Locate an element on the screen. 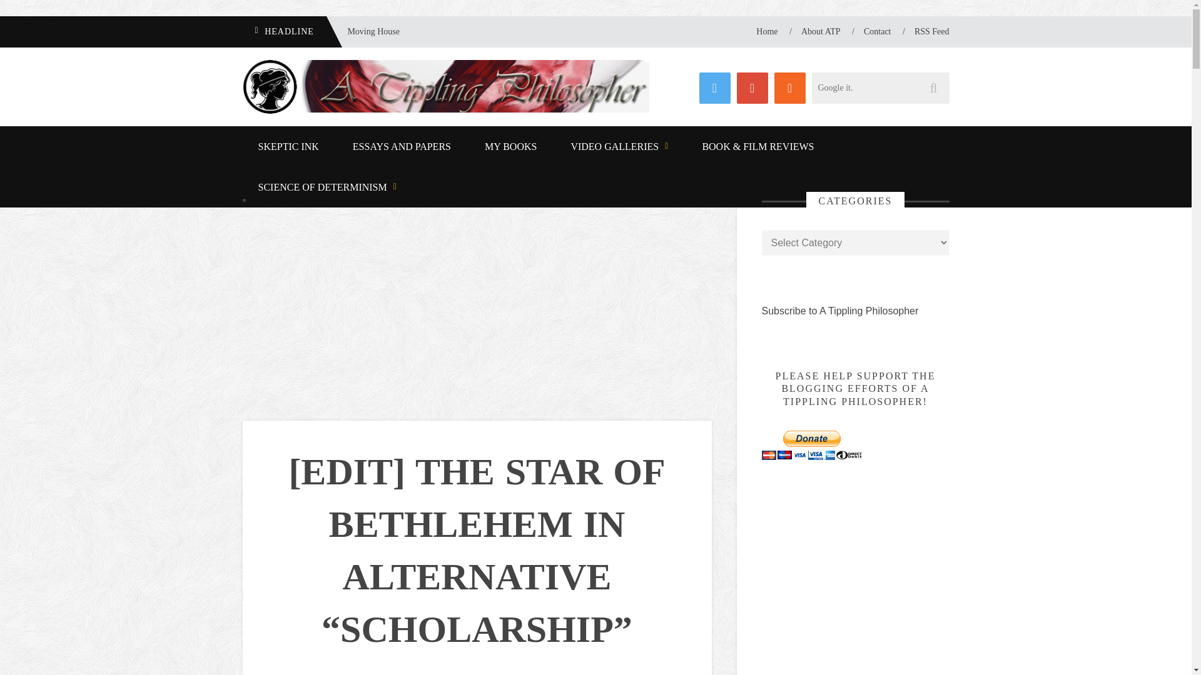  Advertisement is located at coordinates (477, 295).